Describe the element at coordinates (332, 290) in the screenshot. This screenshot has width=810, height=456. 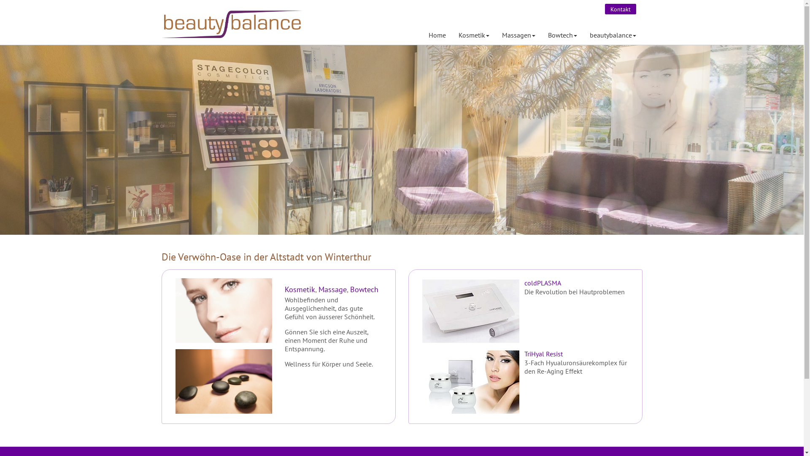
I see `Massage` at that location.